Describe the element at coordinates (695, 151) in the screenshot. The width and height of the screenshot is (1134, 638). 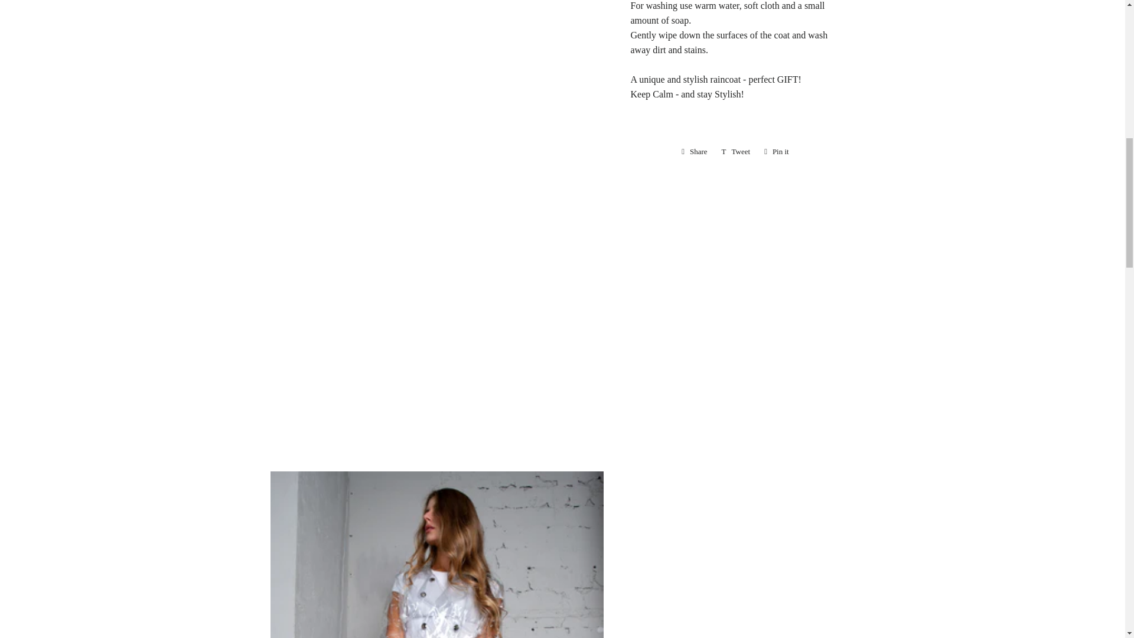
I see `Share on Facebook` at that location.